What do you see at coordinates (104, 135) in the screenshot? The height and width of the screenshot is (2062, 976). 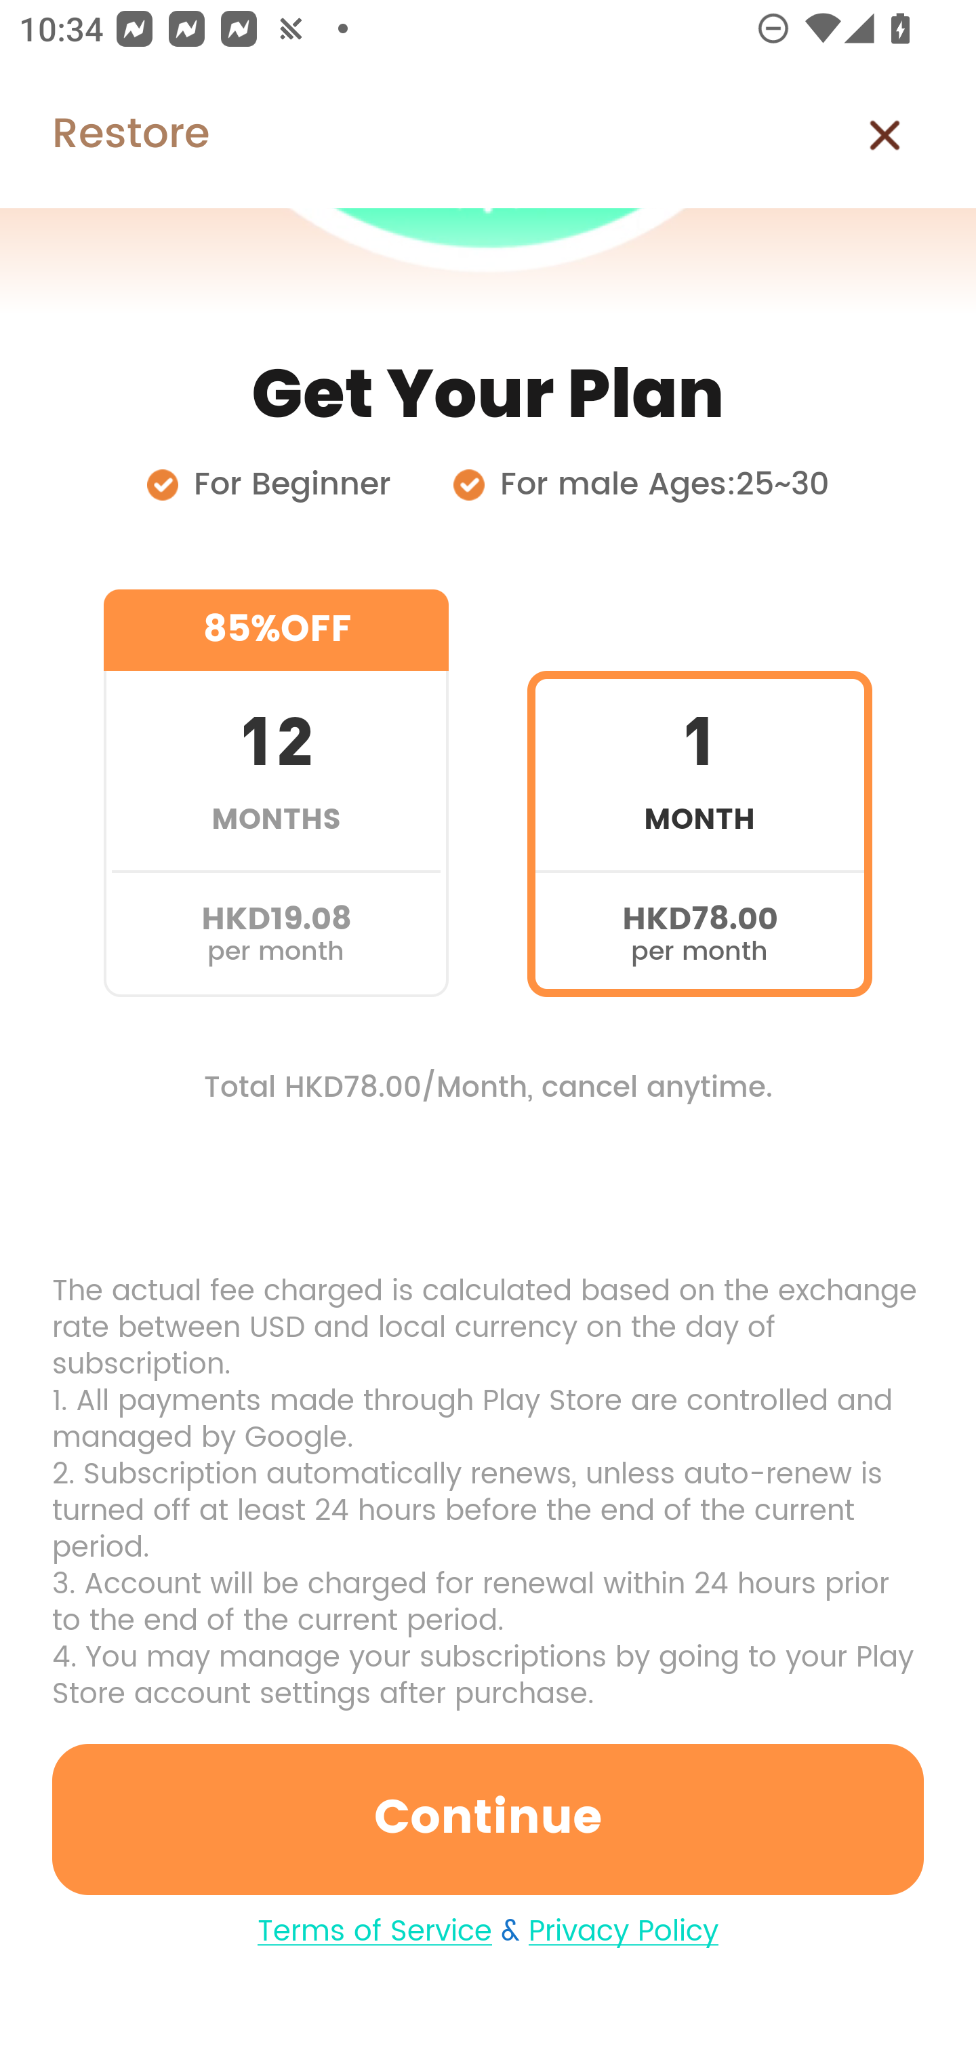 I see `Restore` at bounding box center [104, 135].